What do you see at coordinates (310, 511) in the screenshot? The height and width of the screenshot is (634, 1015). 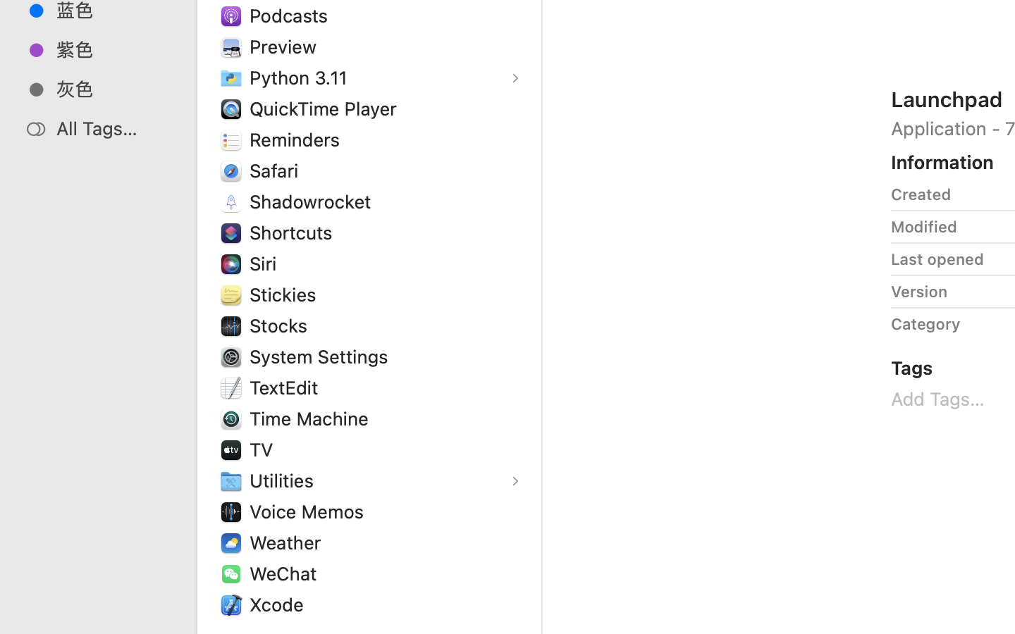 I see `Voice Memos` at bounding box center [310, 511].